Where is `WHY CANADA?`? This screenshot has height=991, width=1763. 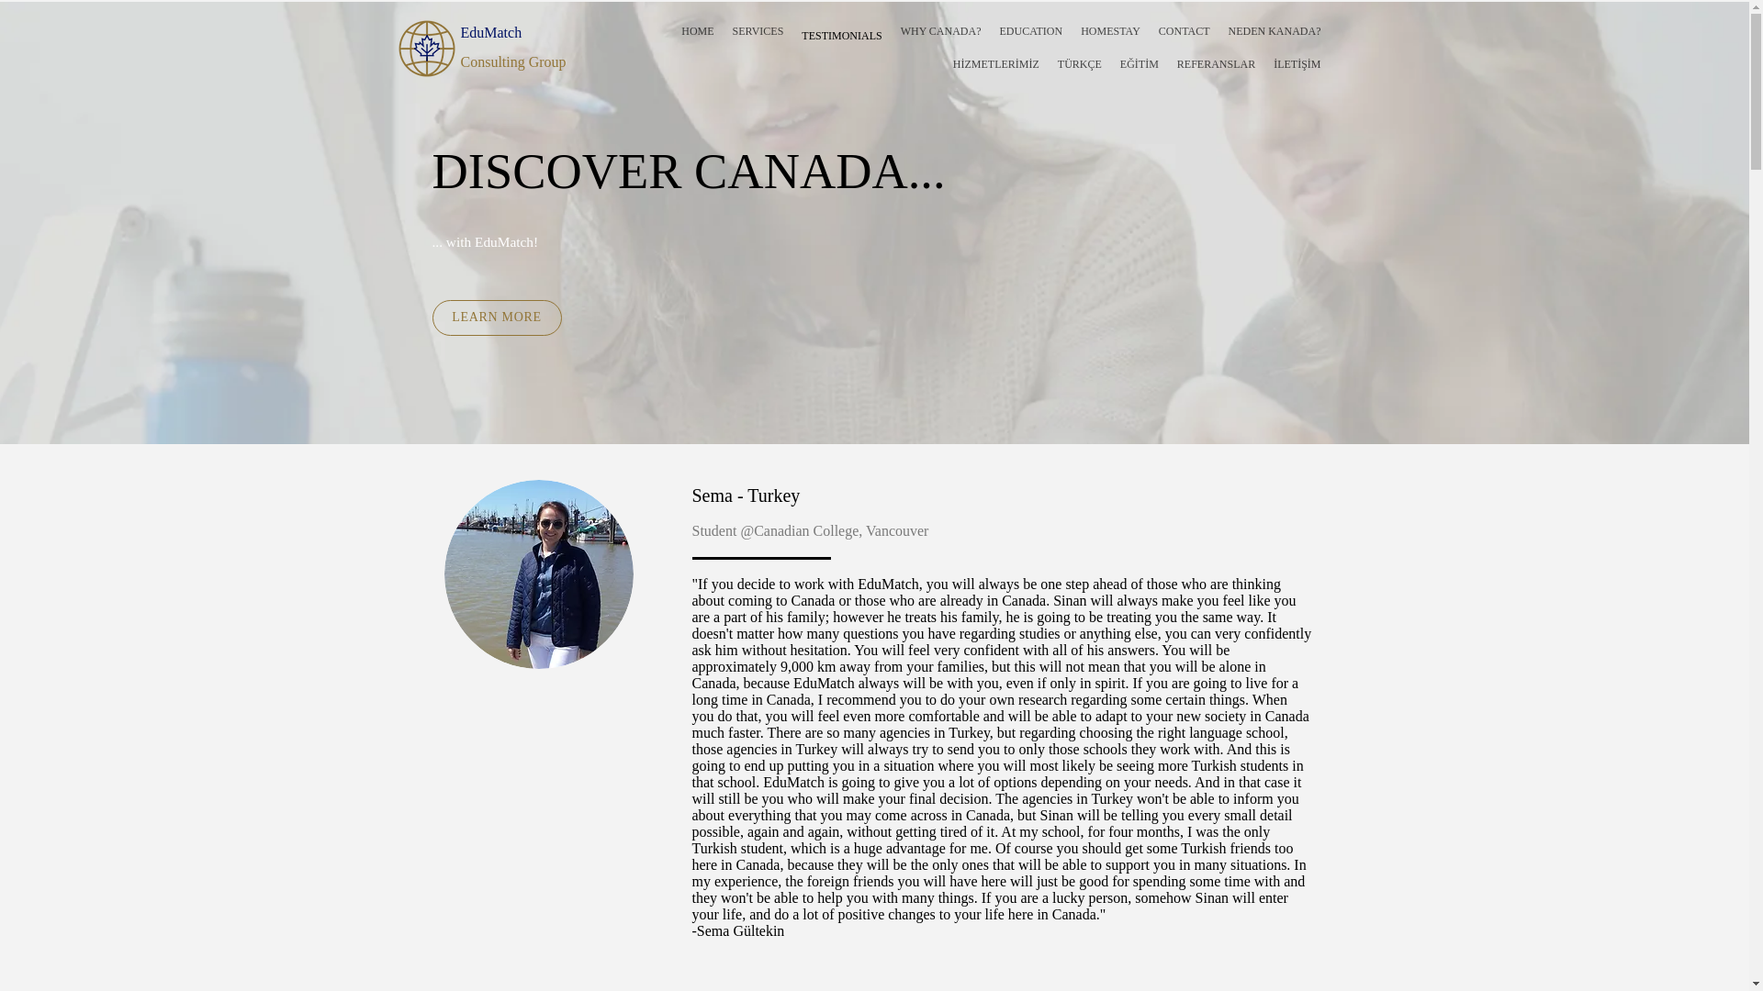
WHY CANADA? is located at coordinates (941, 31).